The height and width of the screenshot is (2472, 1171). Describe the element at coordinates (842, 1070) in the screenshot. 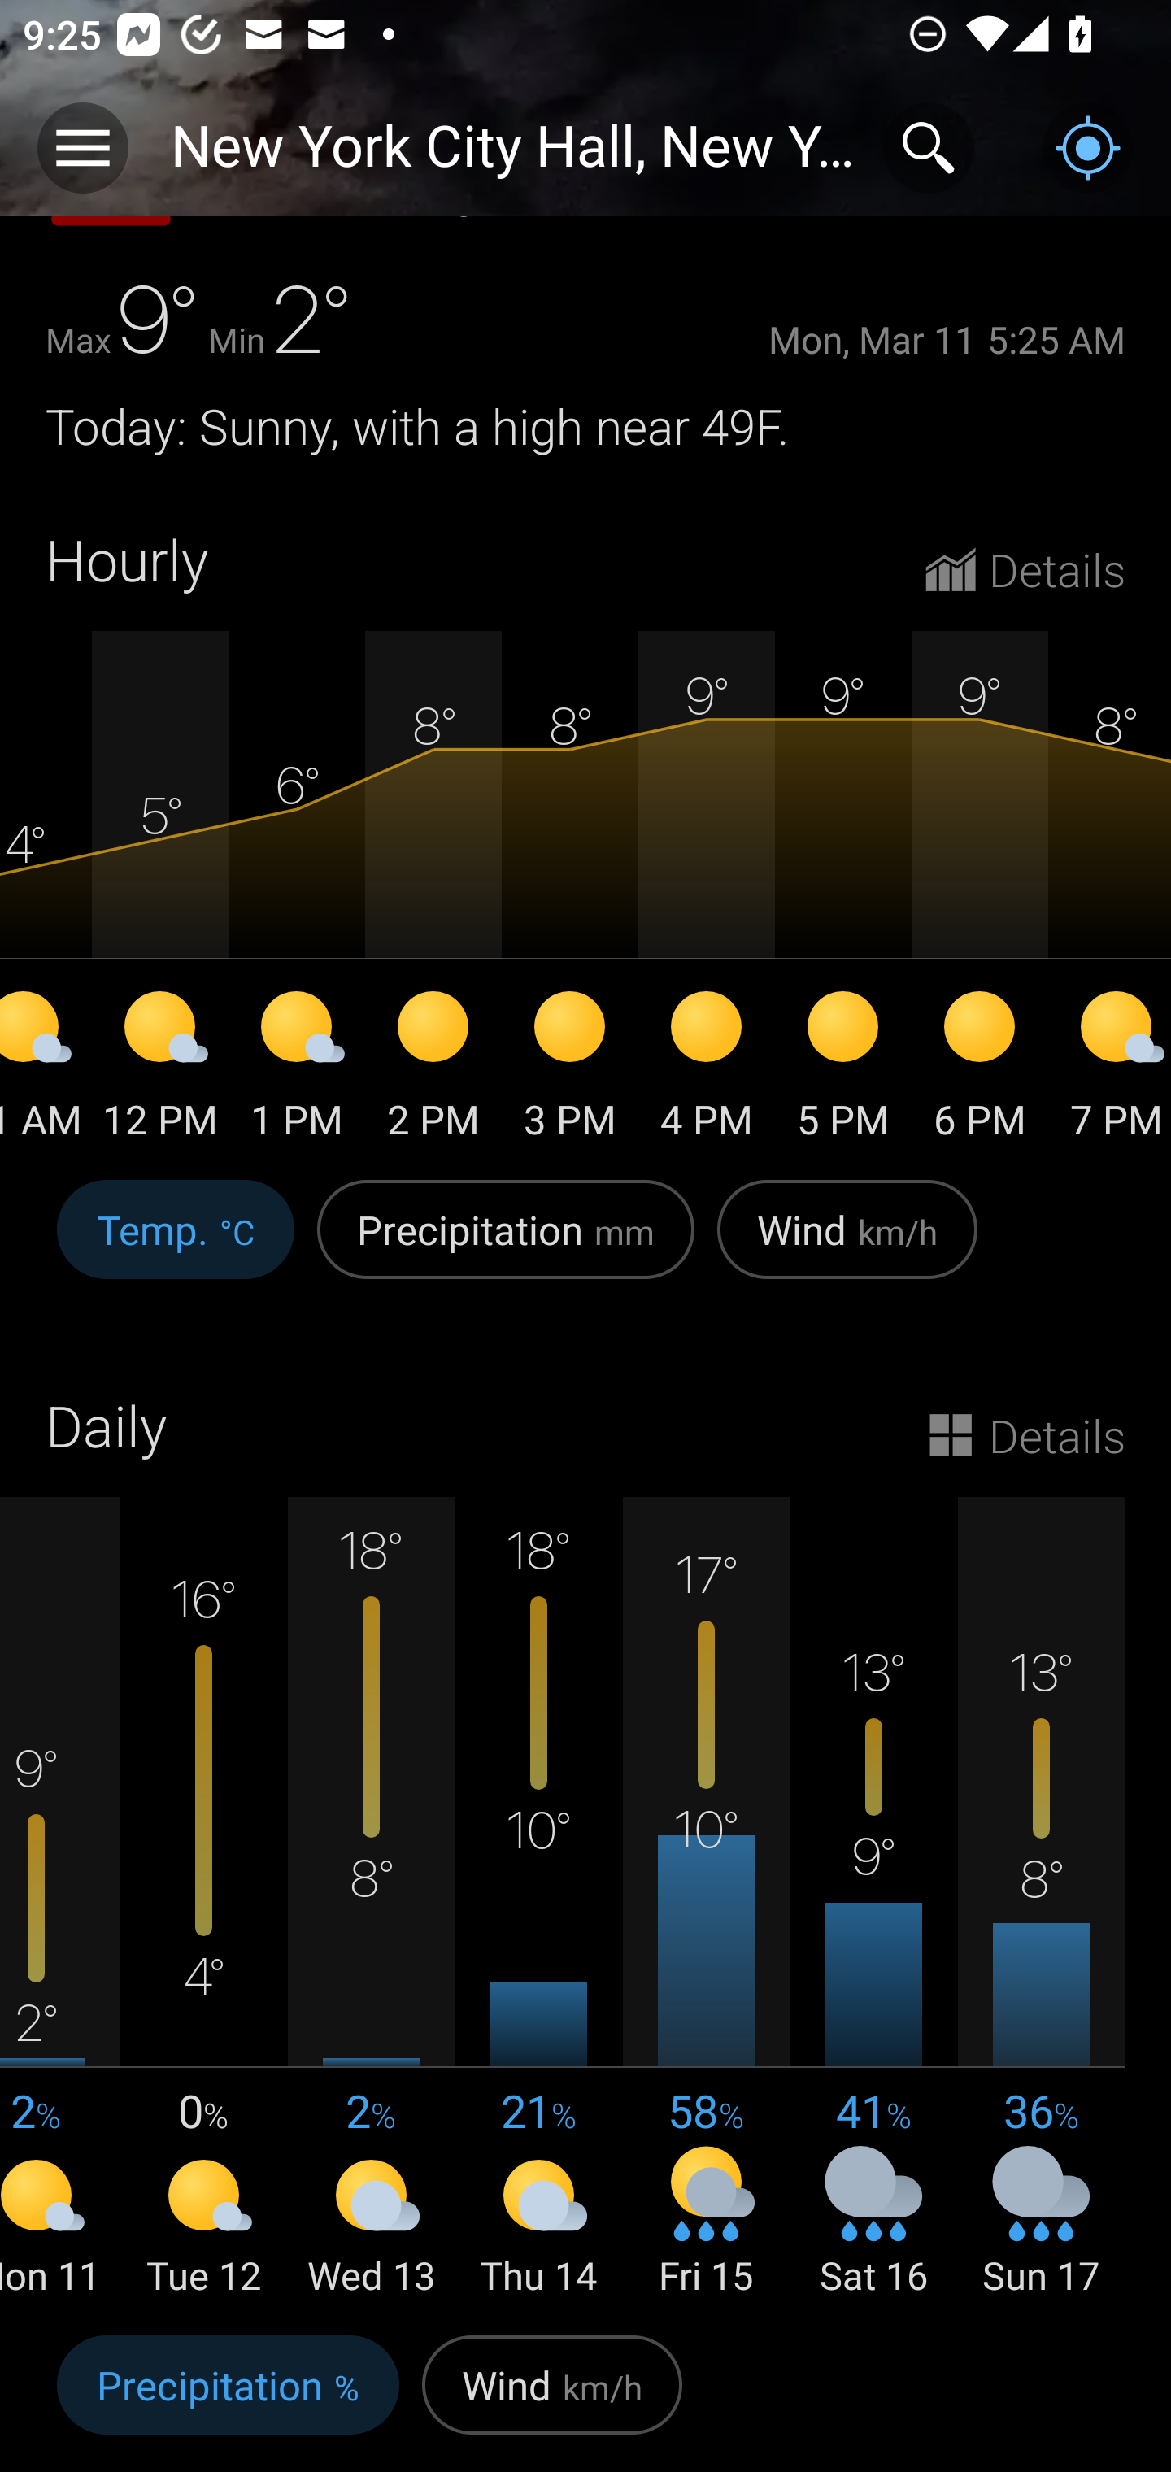

I see `5 PM` at that location.